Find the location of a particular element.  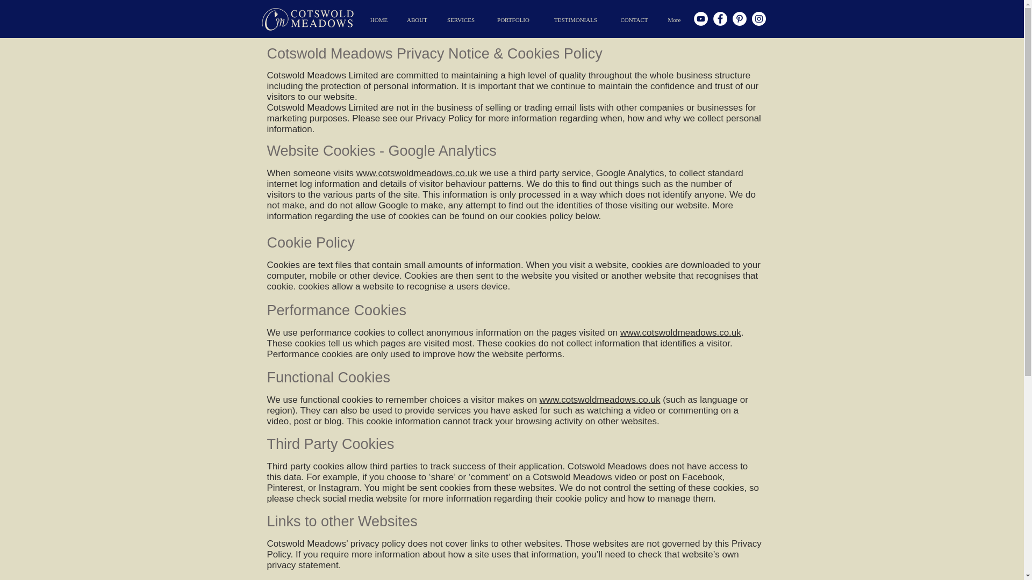

SERVICES is located at coordinates (461, 19).